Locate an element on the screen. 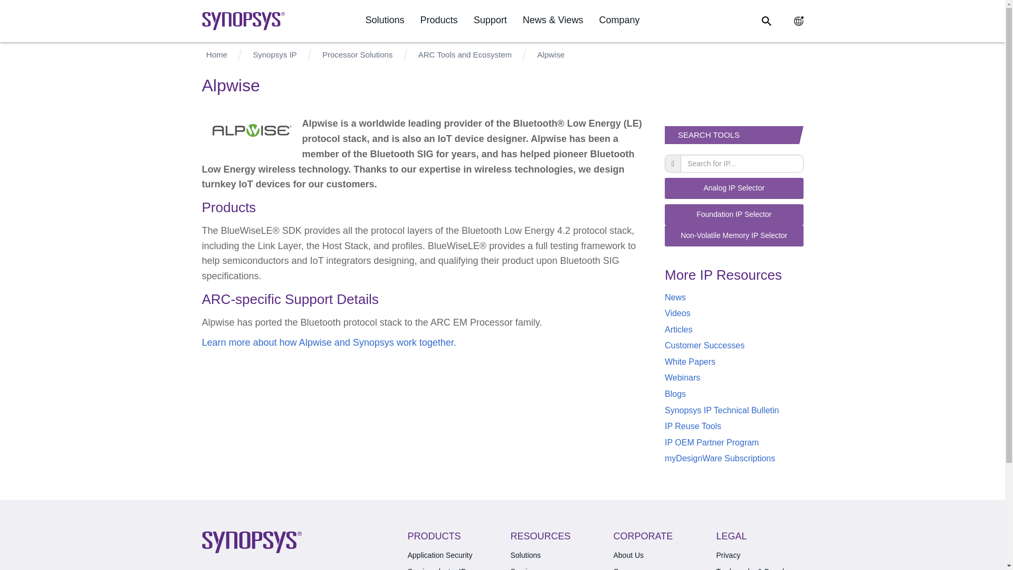 The width and height of the screenshot is (1013, 570). Company is located at coordinates (618, 20).